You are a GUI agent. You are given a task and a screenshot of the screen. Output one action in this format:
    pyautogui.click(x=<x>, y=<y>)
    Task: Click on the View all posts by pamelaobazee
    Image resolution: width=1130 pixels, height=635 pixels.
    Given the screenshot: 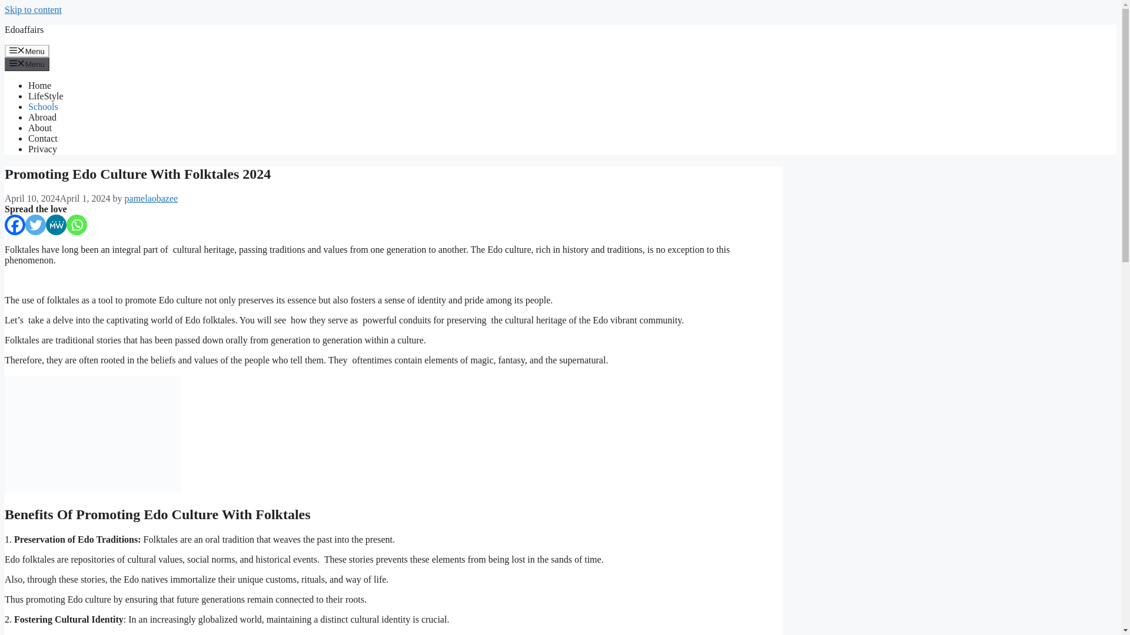 What is the action you would take?
    pyautogui.click(x=151, y=198)
    